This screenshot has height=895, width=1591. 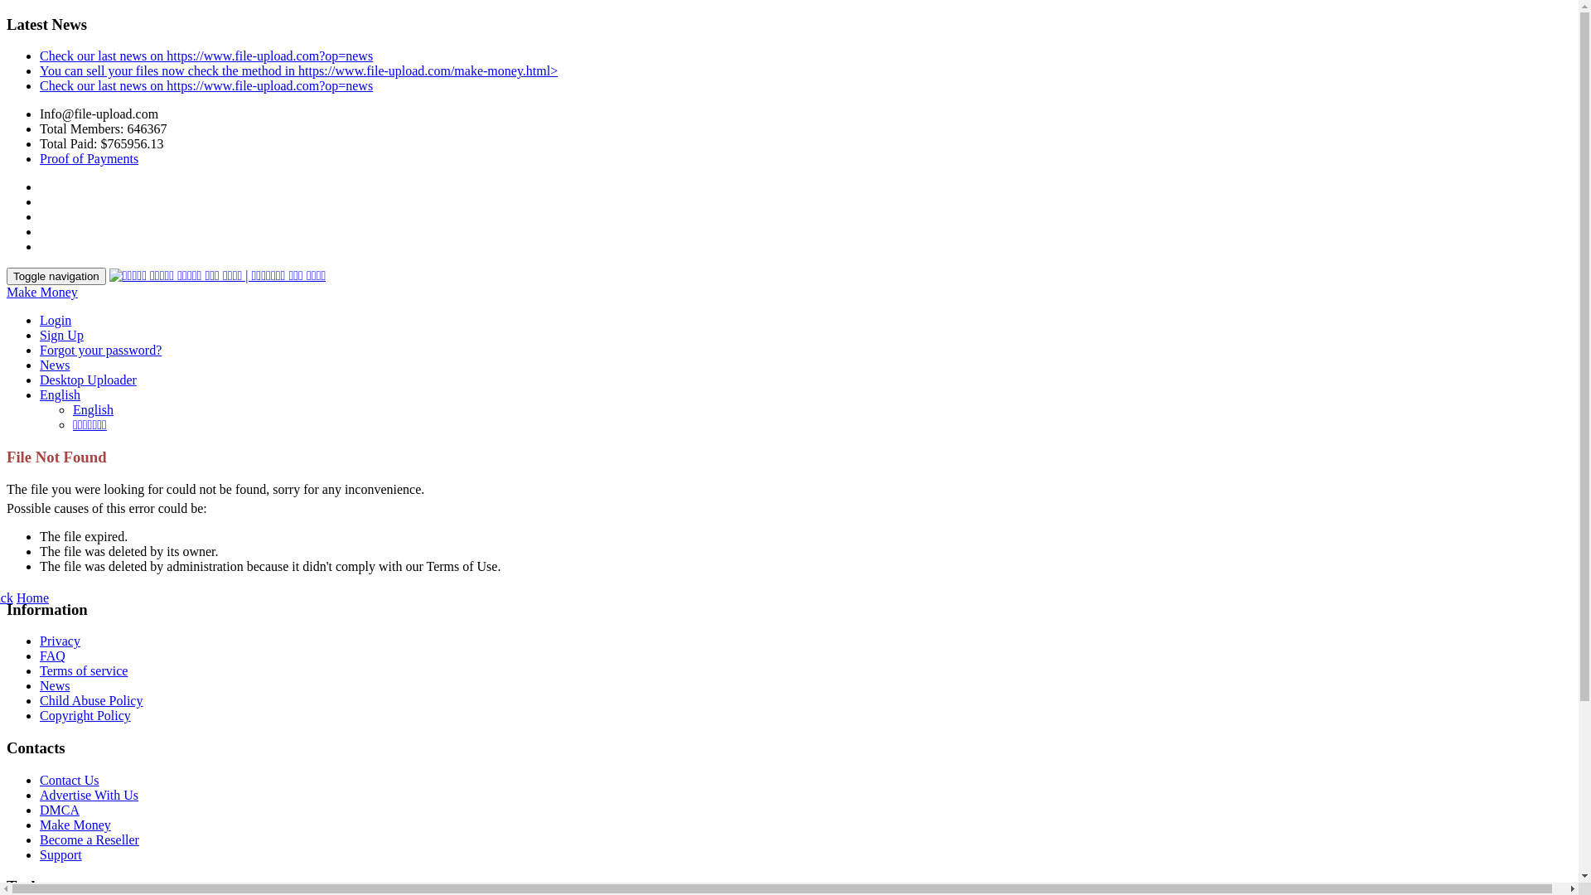 What do you see at coordinates (89, 796) in the screenshot?
I see `Advertise With Us` at bounding box center [89, 796].